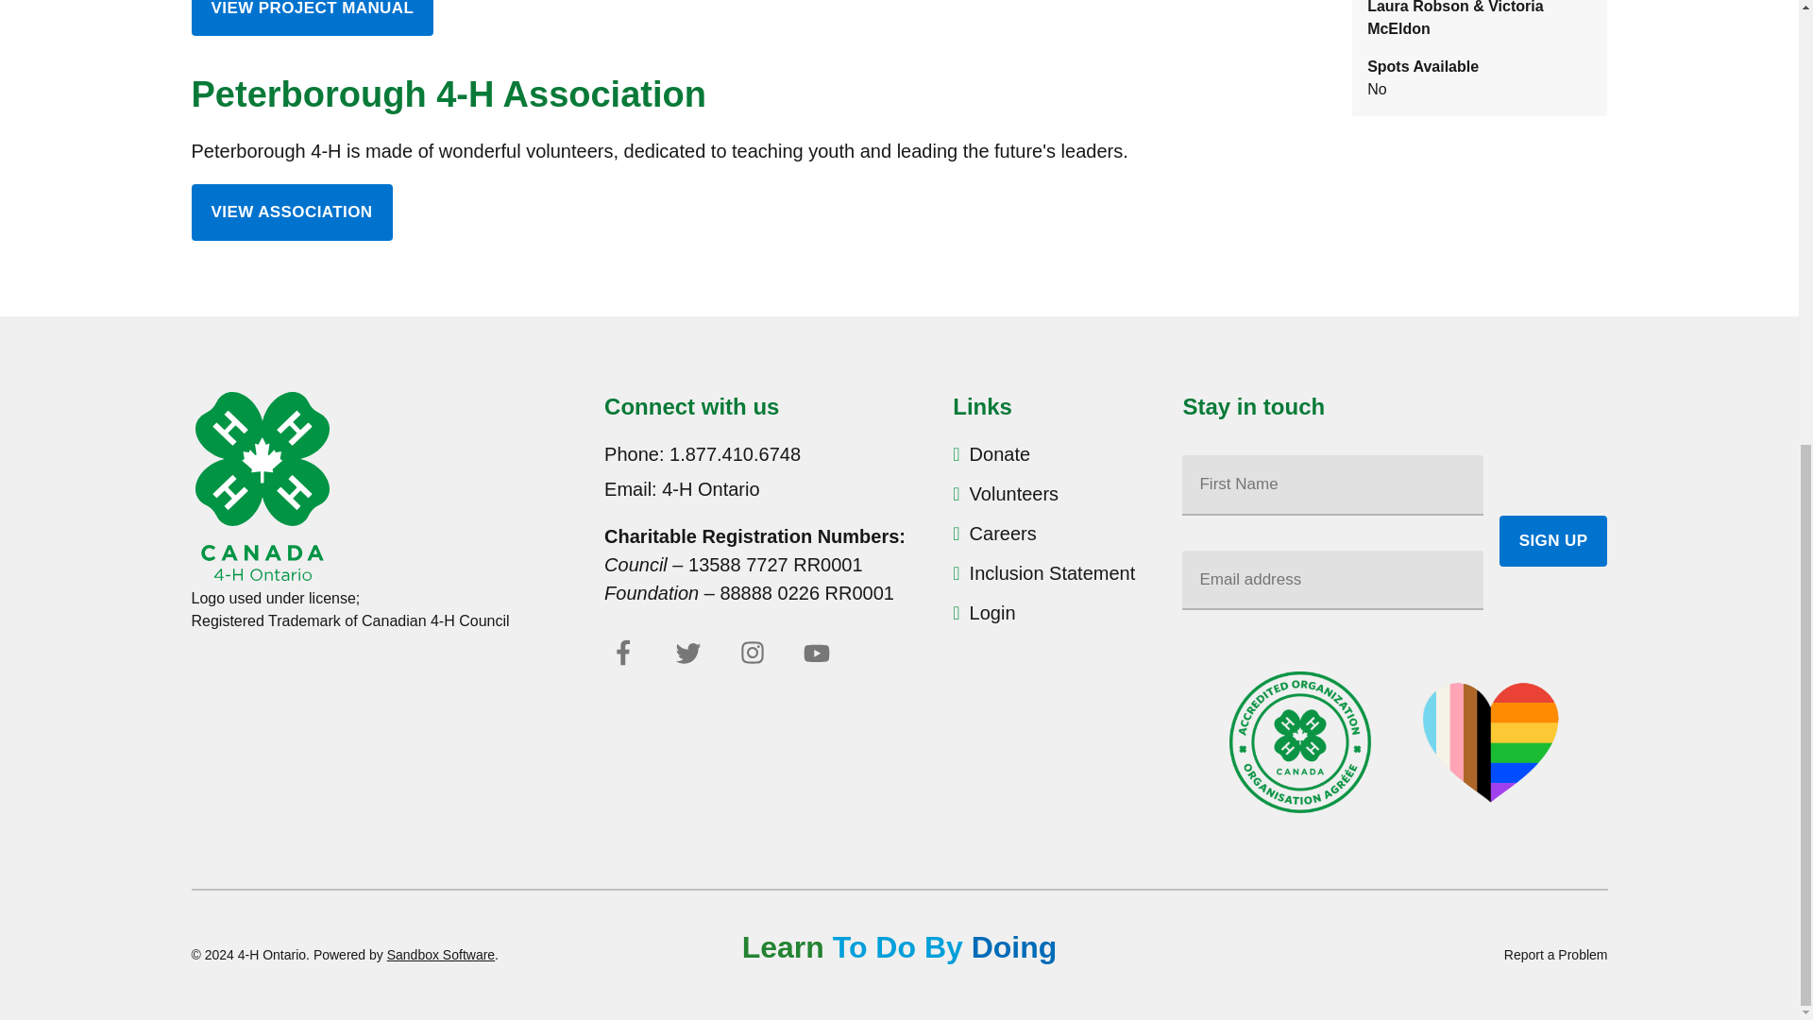 This screenshot has width=1813, height=1020. Describe the element at coordinates (1553, 541) in the screenshot. I see `Sign up` at that location.